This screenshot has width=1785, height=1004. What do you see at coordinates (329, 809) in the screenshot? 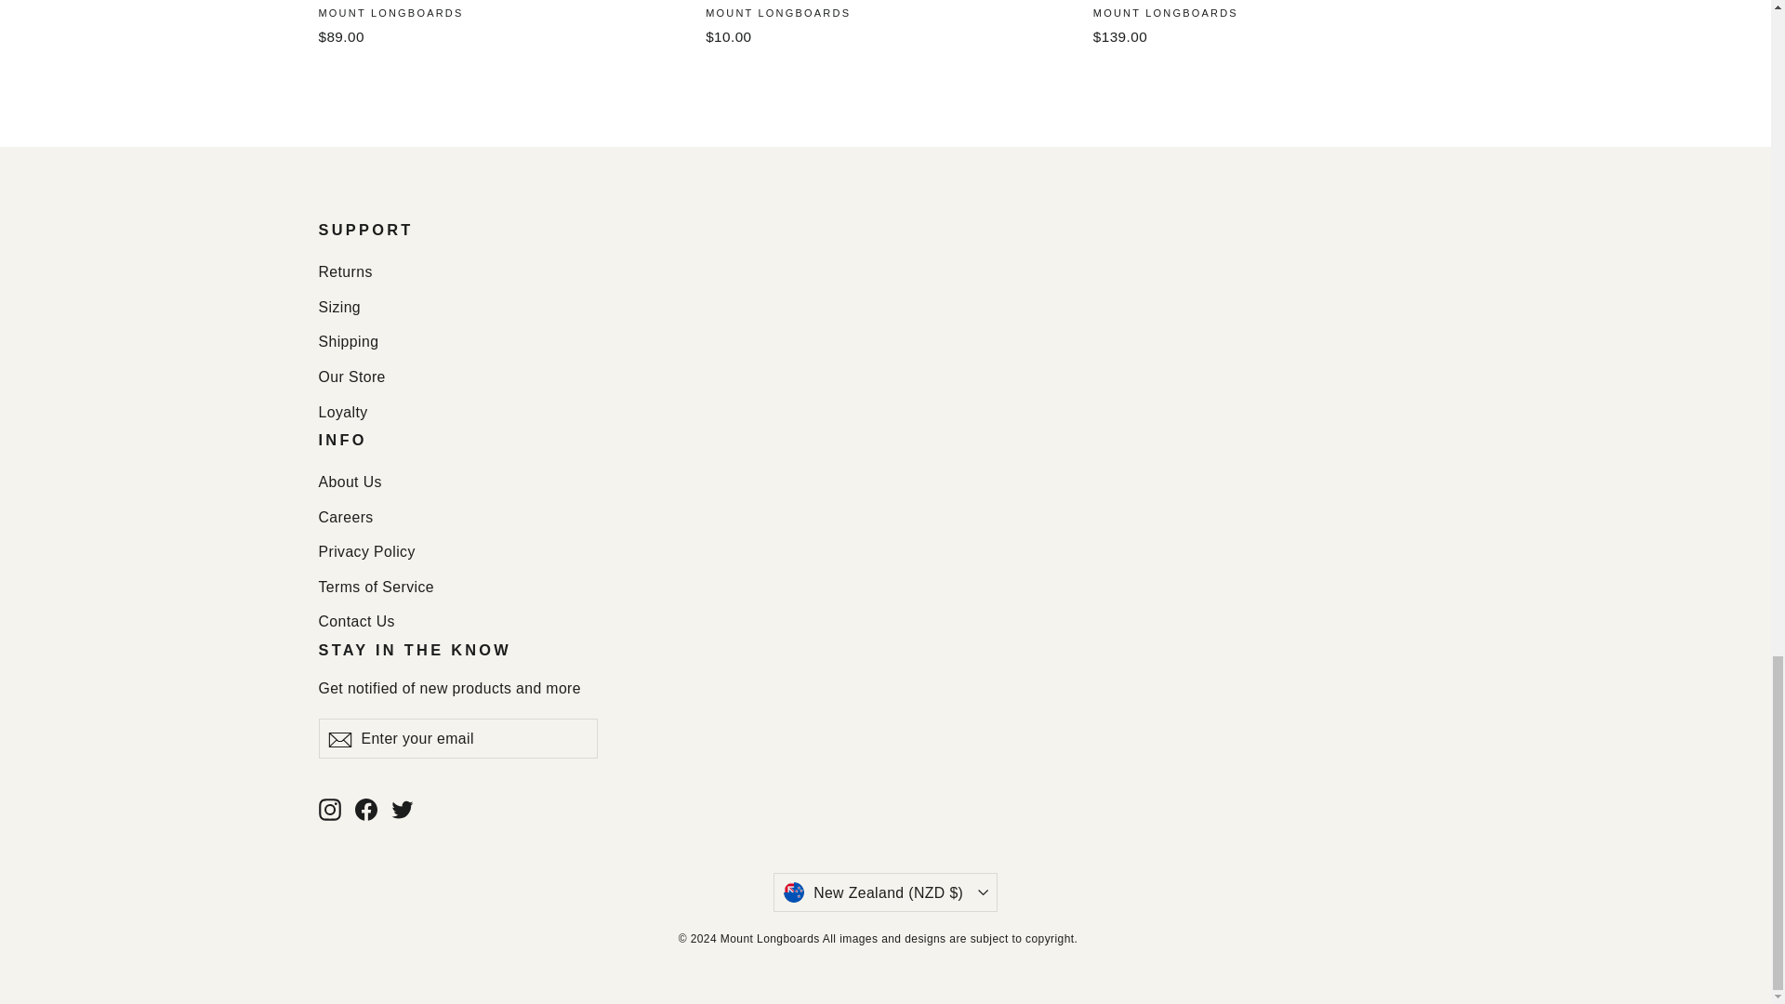
I see `instagram` at bounding box center [329, 809].